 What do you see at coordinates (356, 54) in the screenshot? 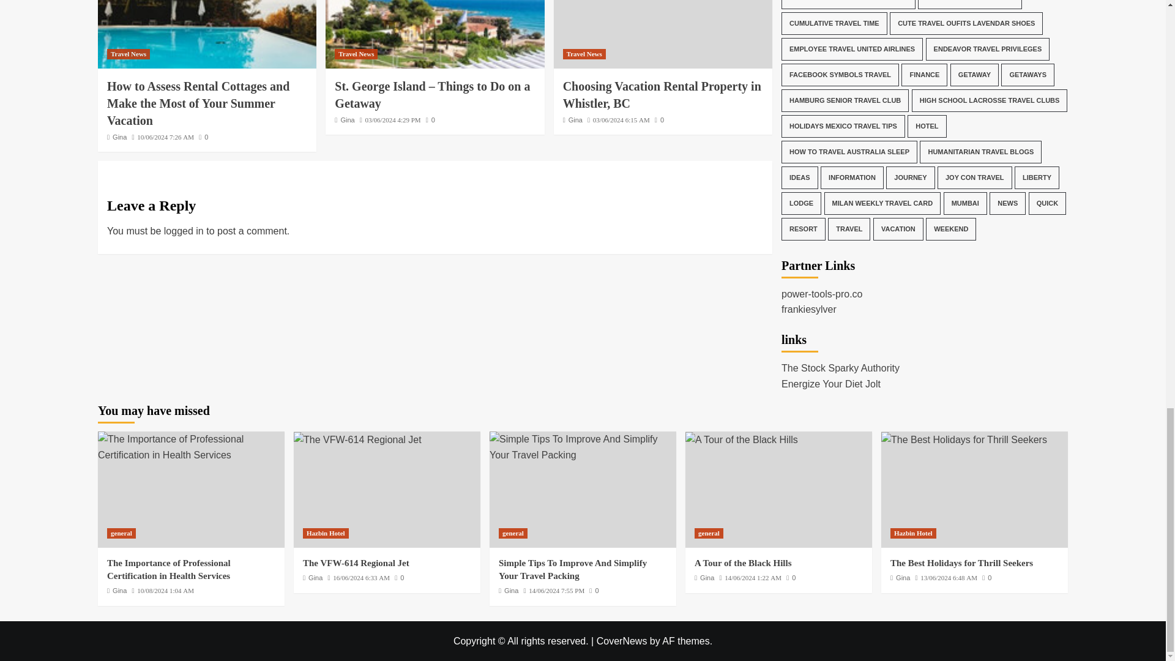
I see `Travel News` at bounding box center [356, 54].